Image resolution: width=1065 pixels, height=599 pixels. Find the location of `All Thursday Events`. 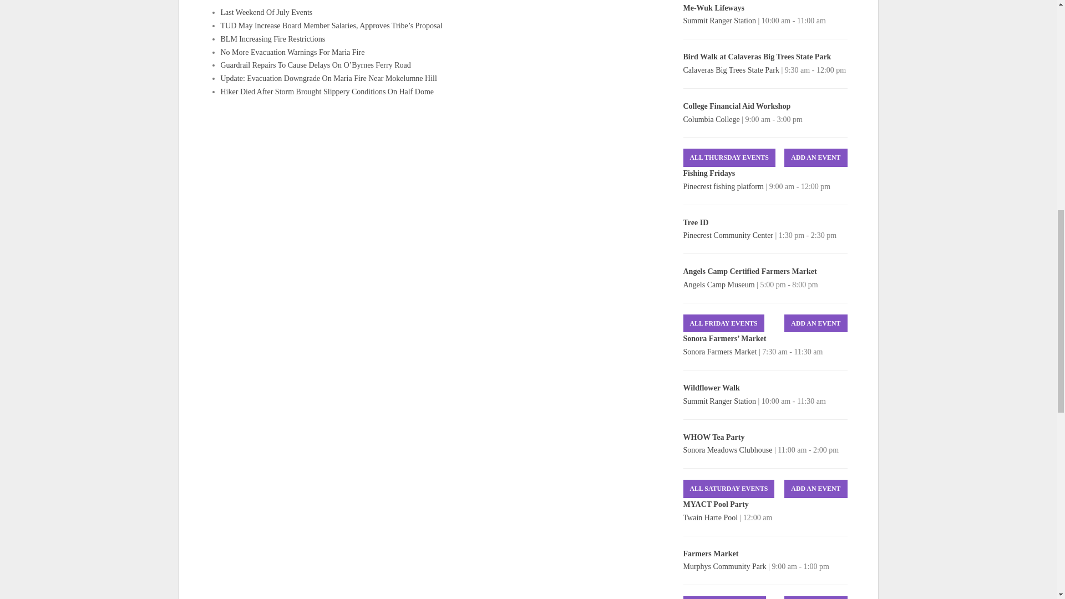

All Thursday Events is located at coordinates (729, 158).